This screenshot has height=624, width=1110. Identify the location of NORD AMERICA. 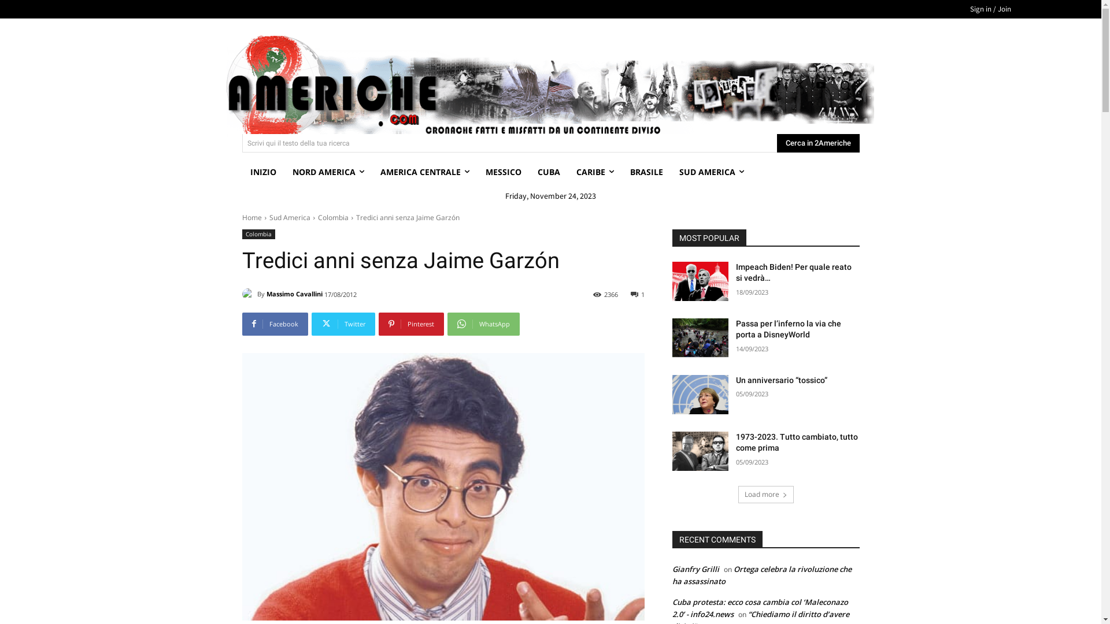
(328, 172).